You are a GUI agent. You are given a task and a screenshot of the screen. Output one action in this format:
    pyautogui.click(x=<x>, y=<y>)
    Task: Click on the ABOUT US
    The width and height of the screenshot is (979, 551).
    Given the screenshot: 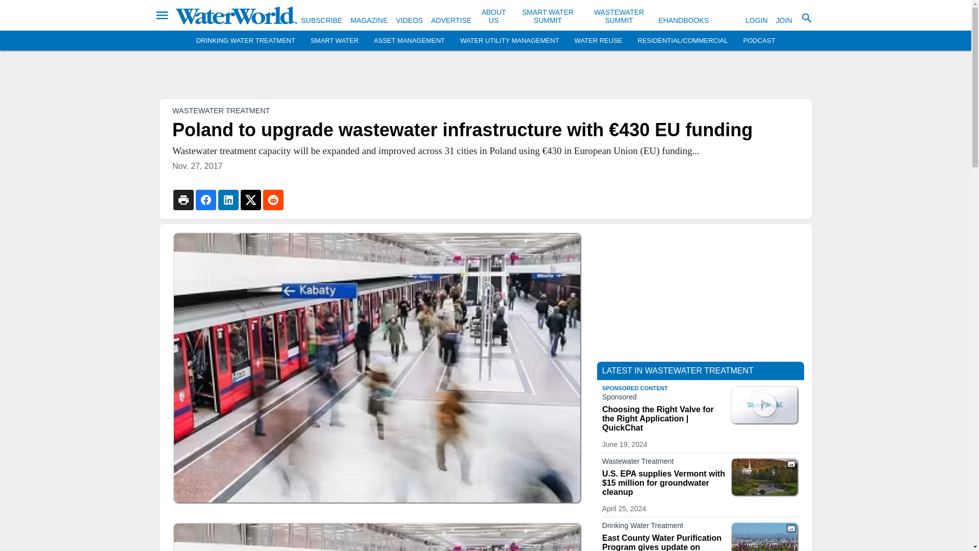 What is the action you would take?
    pyautogui.click(x=494, y=16)
    